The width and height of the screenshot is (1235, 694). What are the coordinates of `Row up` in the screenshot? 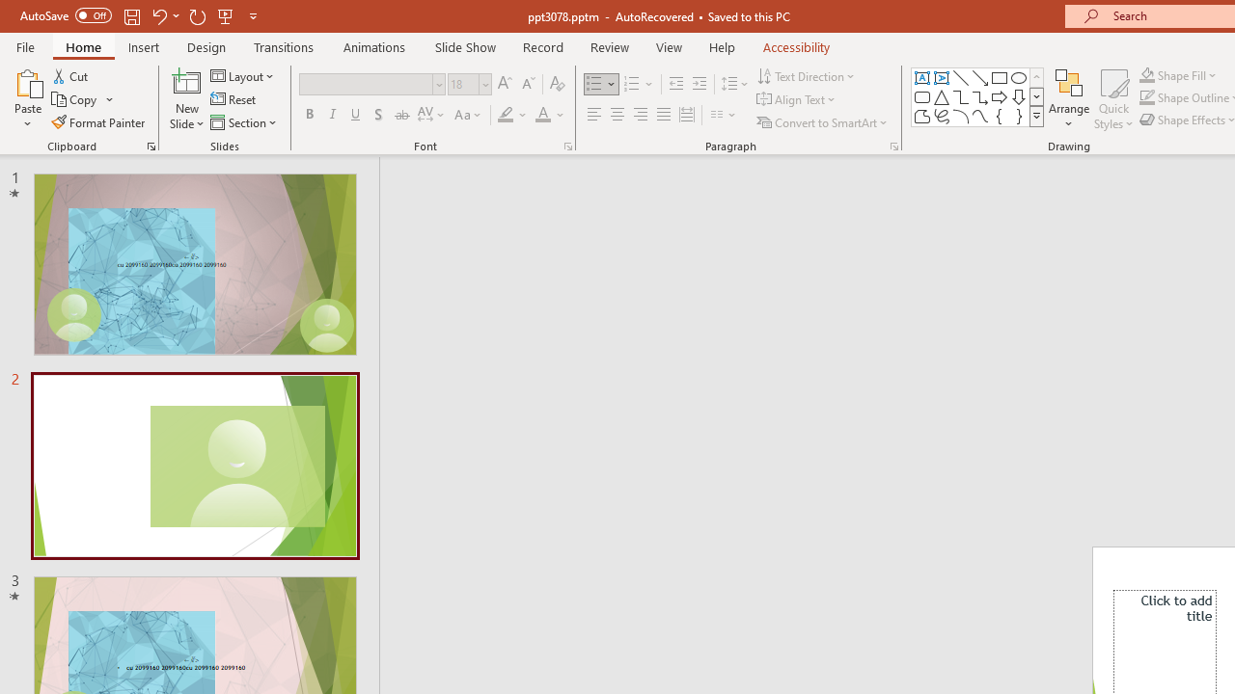 It's located at (1036, 77).